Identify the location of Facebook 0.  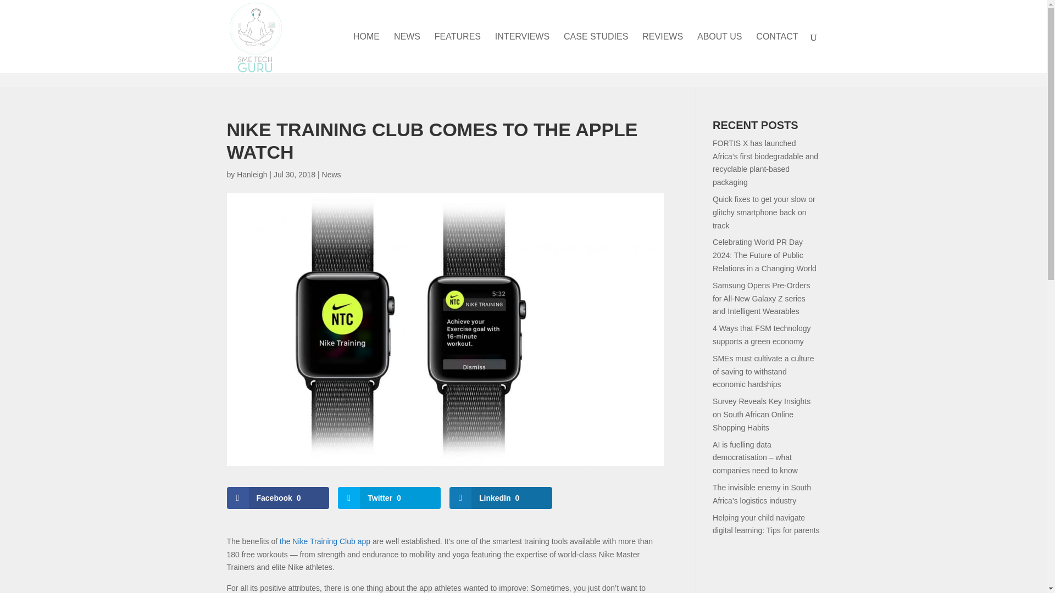
(278, 497).